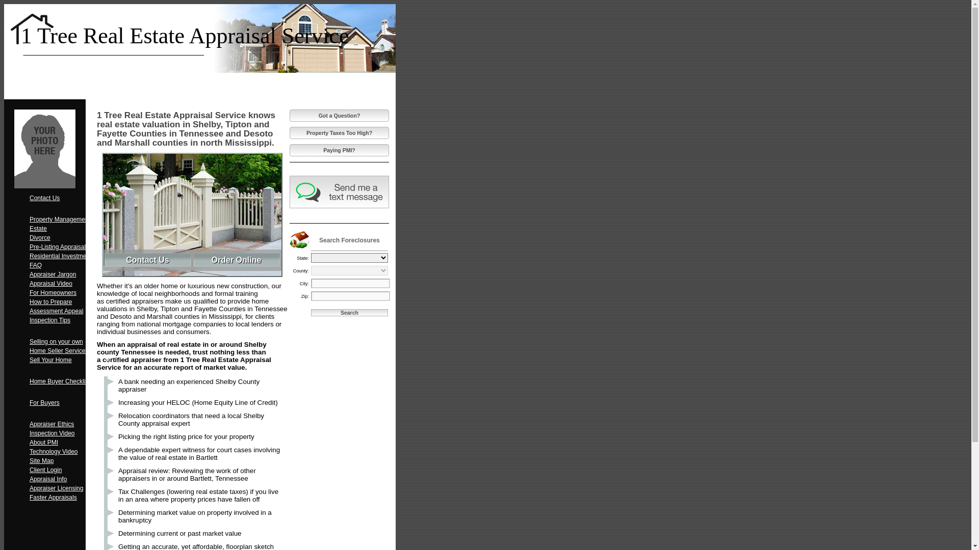 The width and height of the screenshot is (979, 550). I want to click on FAQ, so click(70, 265).